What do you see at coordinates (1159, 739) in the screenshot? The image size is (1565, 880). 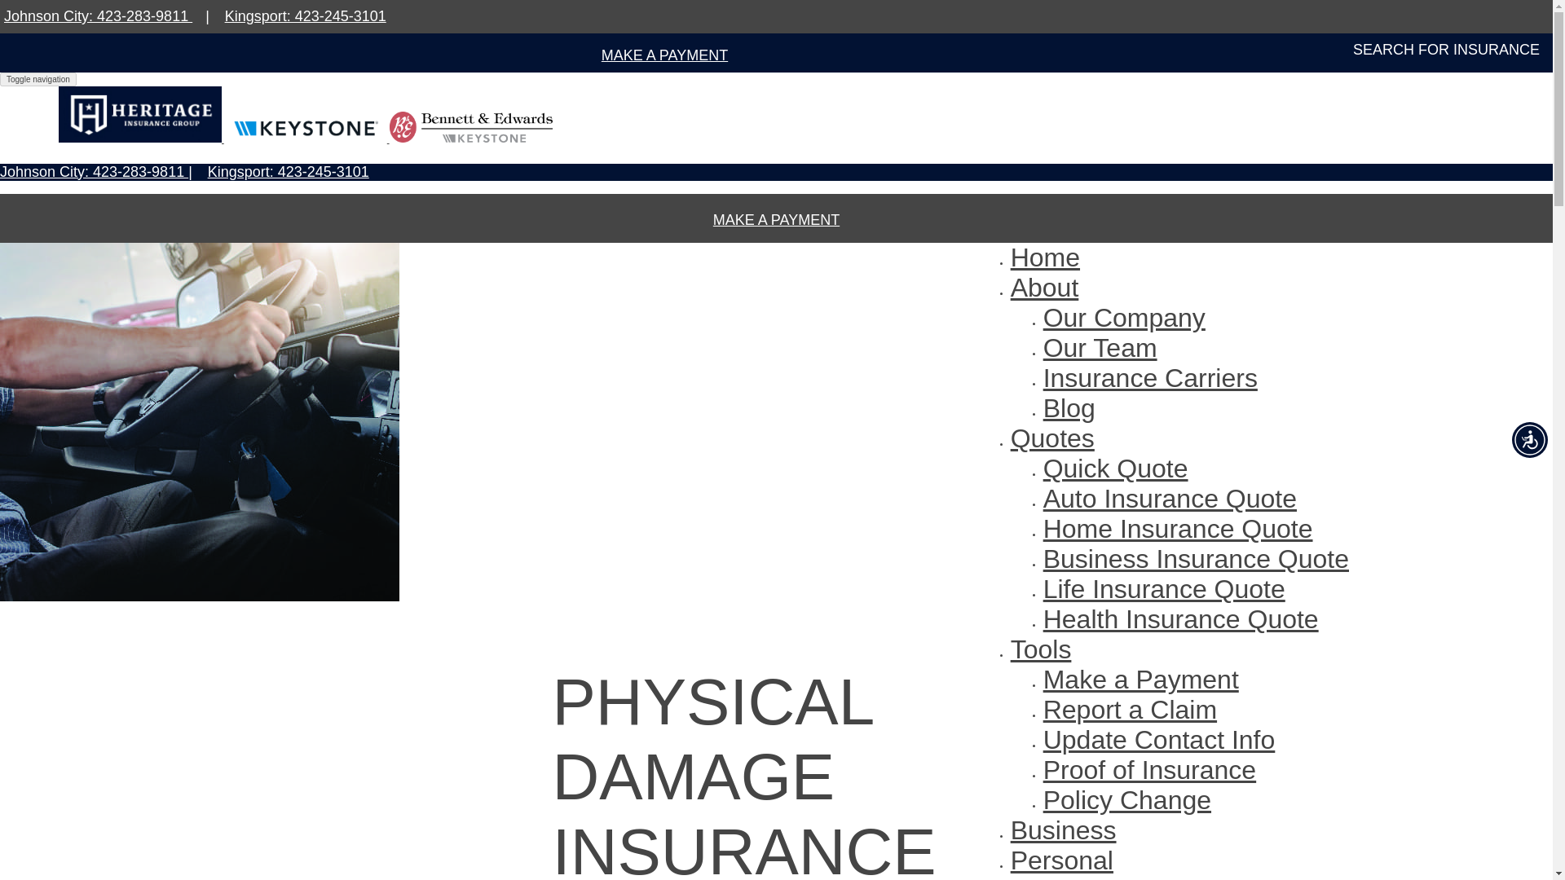 I see `Update Contact Info` at bounding box center [1159, 739].